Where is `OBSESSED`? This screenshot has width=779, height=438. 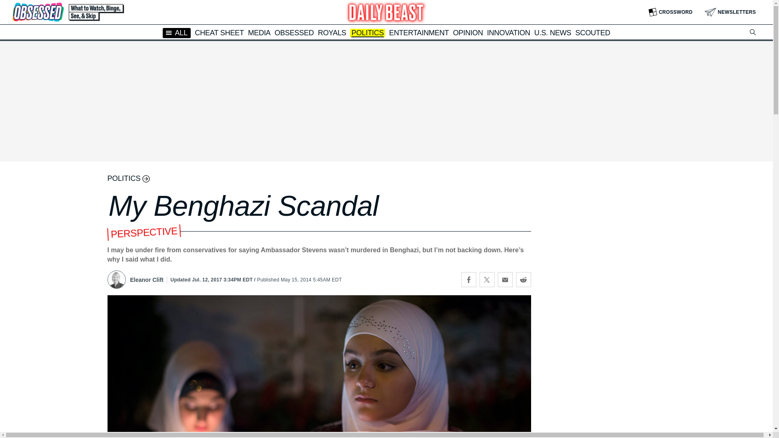
OBSESSED is located at coordinates (294, 32).